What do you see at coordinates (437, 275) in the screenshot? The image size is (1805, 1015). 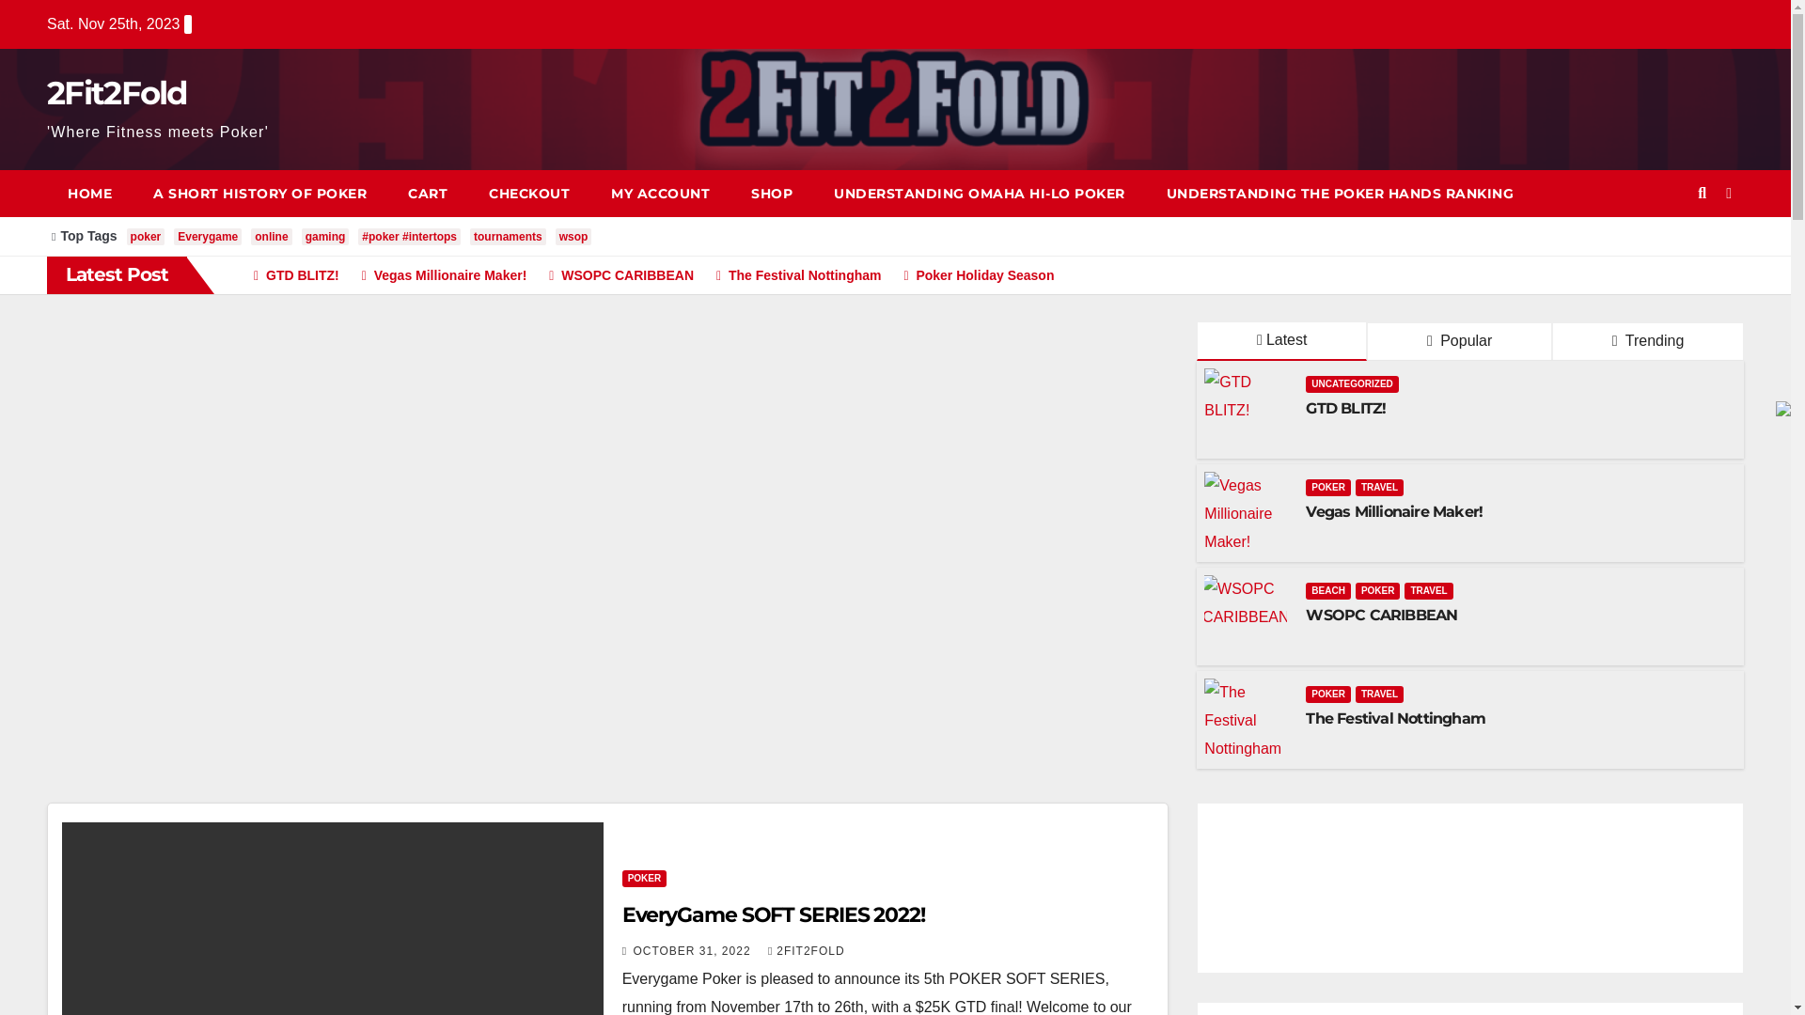 I see `Vegas Millionaire Maker!` at bounding box center [437, 275].